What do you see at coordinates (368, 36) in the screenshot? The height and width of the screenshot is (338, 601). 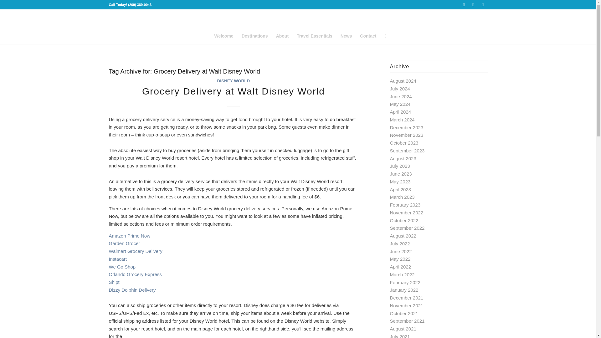 I see `Contact` at bounding box center [368, 36].